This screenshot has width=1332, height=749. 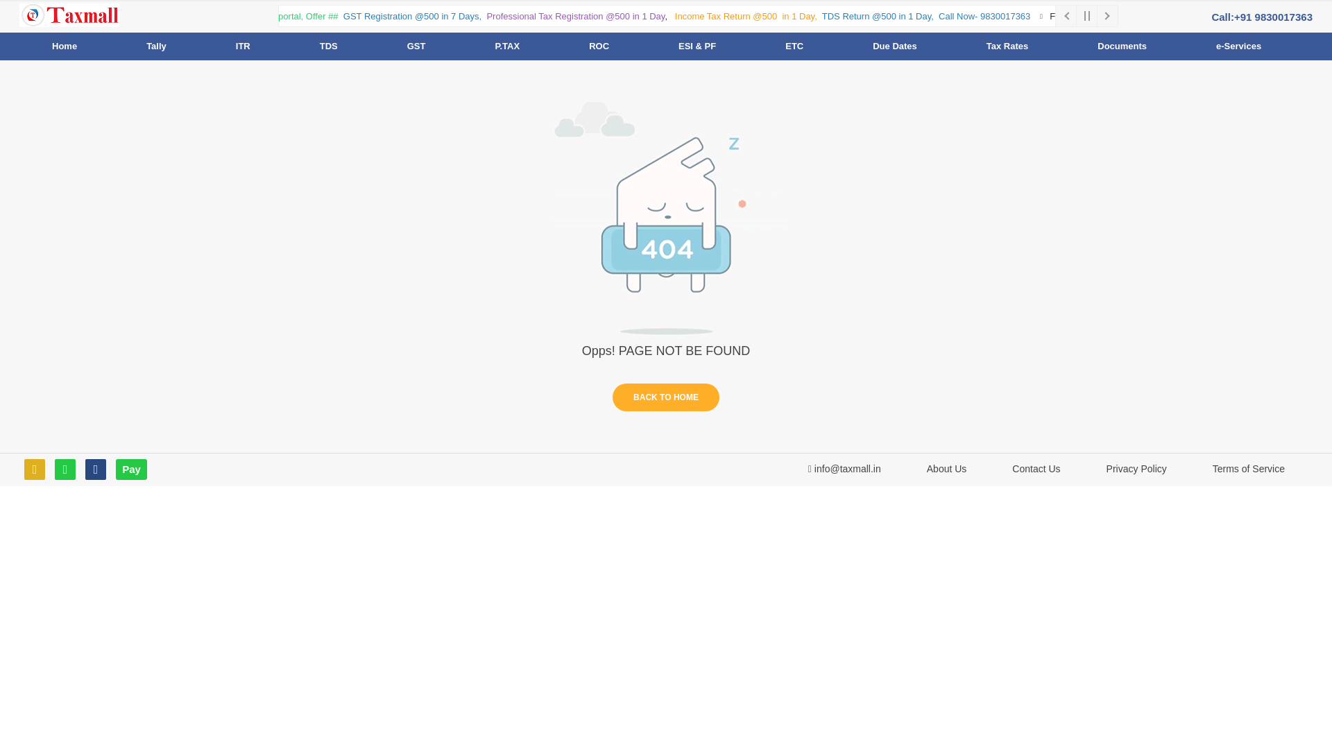 What do you see at coordinates (243, 46) in the screenshot?
I see `ITR` at bounding box center [243, 46].